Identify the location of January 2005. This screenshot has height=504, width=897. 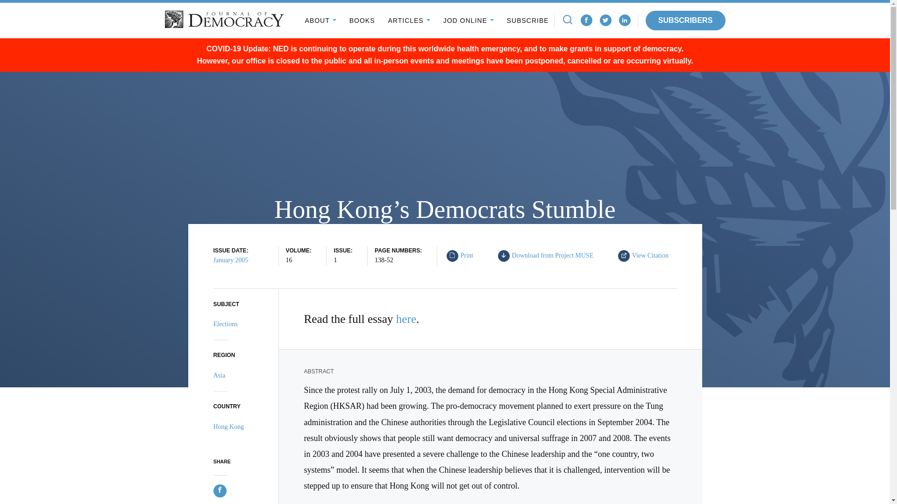
(605, 21).